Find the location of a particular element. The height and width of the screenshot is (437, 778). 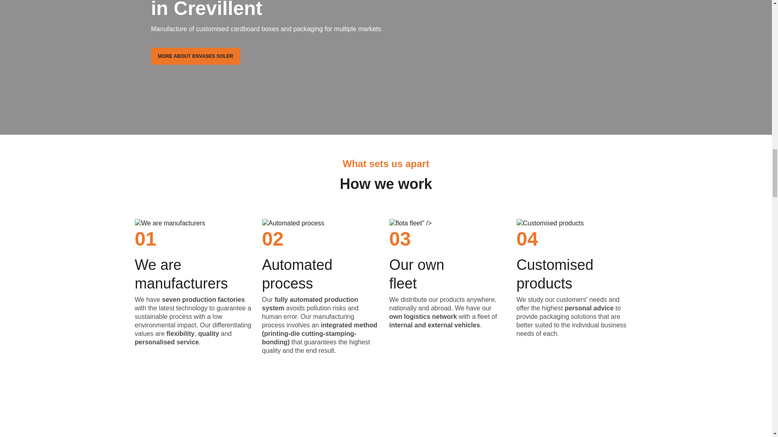

Main page 2 is located at coordinates (293, 223).